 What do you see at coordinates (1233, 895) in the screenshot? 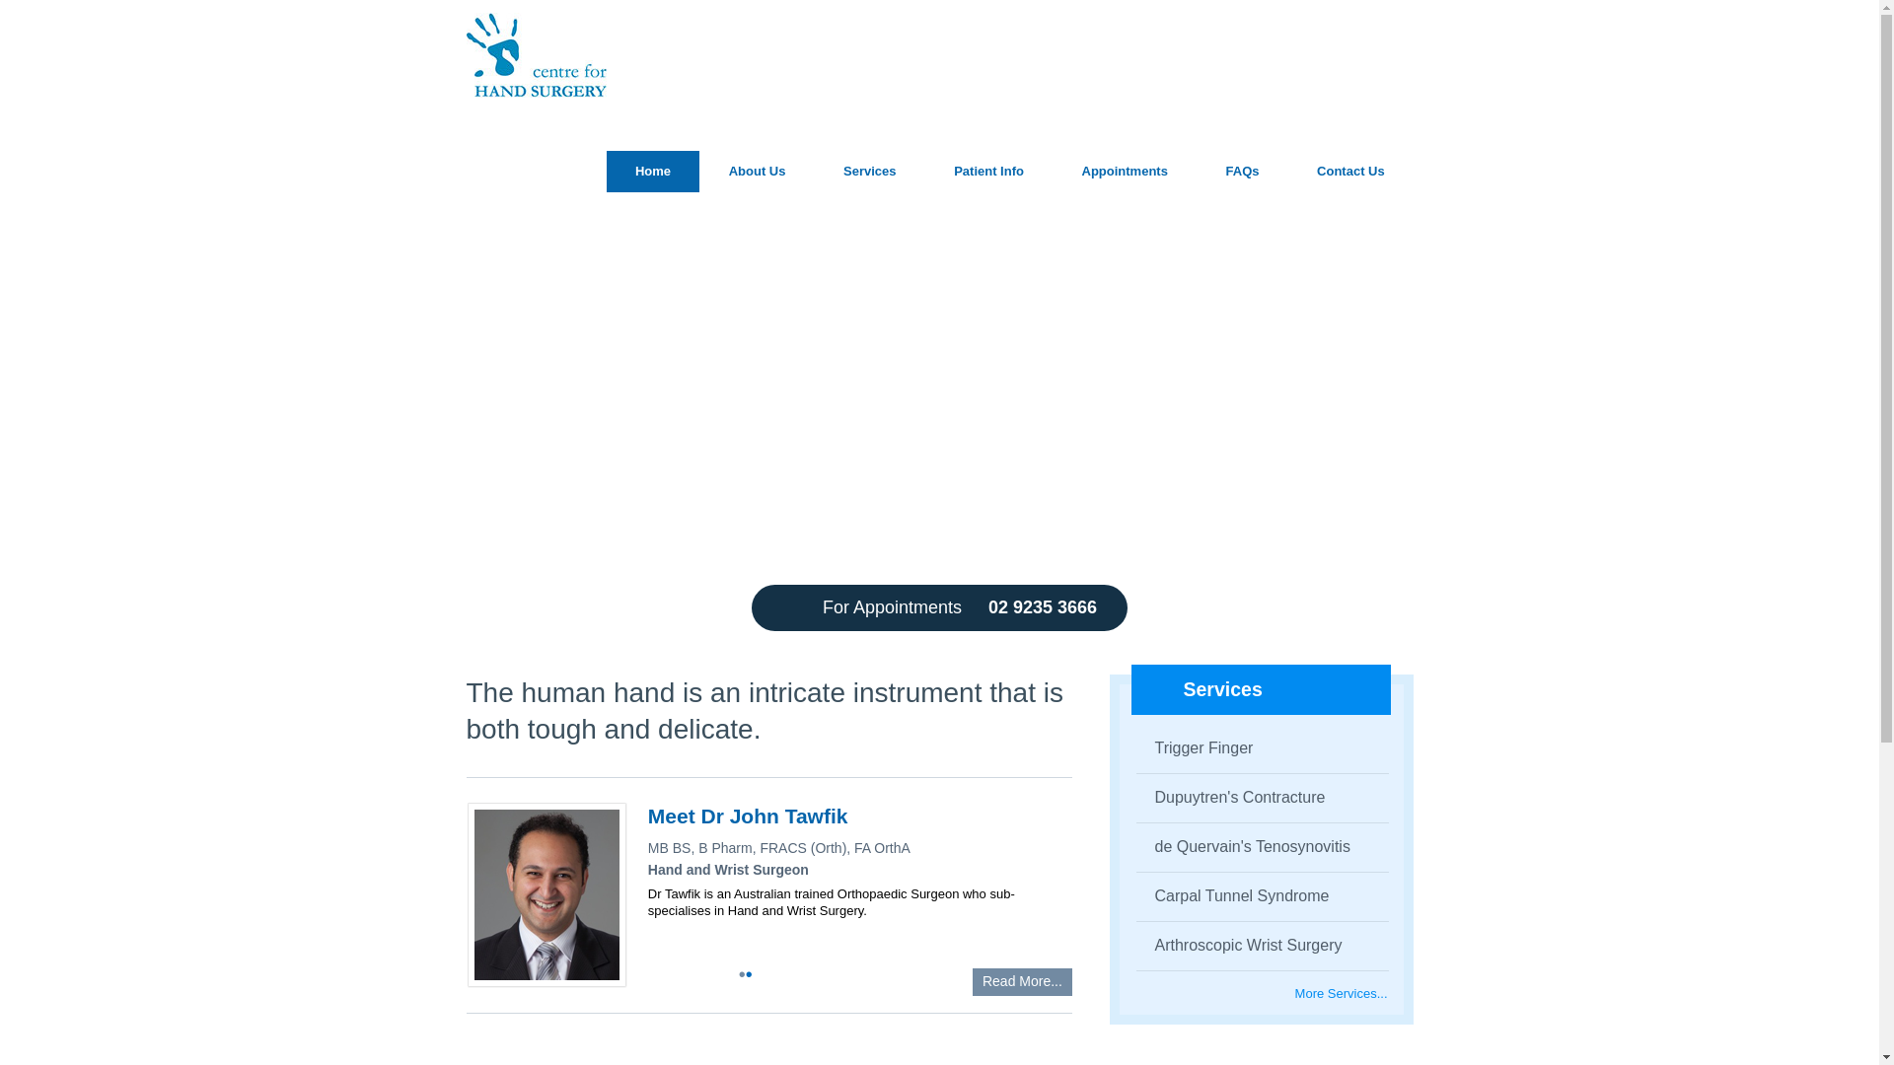
I see `Carpal Tunnel Syndrome` at bounding box center [1233, 895].